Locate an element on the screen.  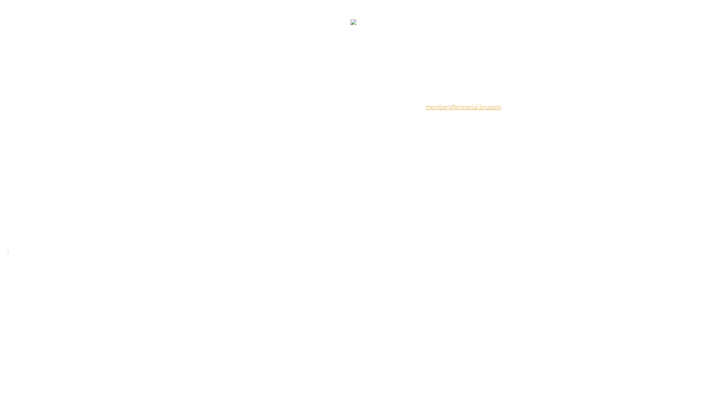
Gibbon is located at coordinates (435, 239).